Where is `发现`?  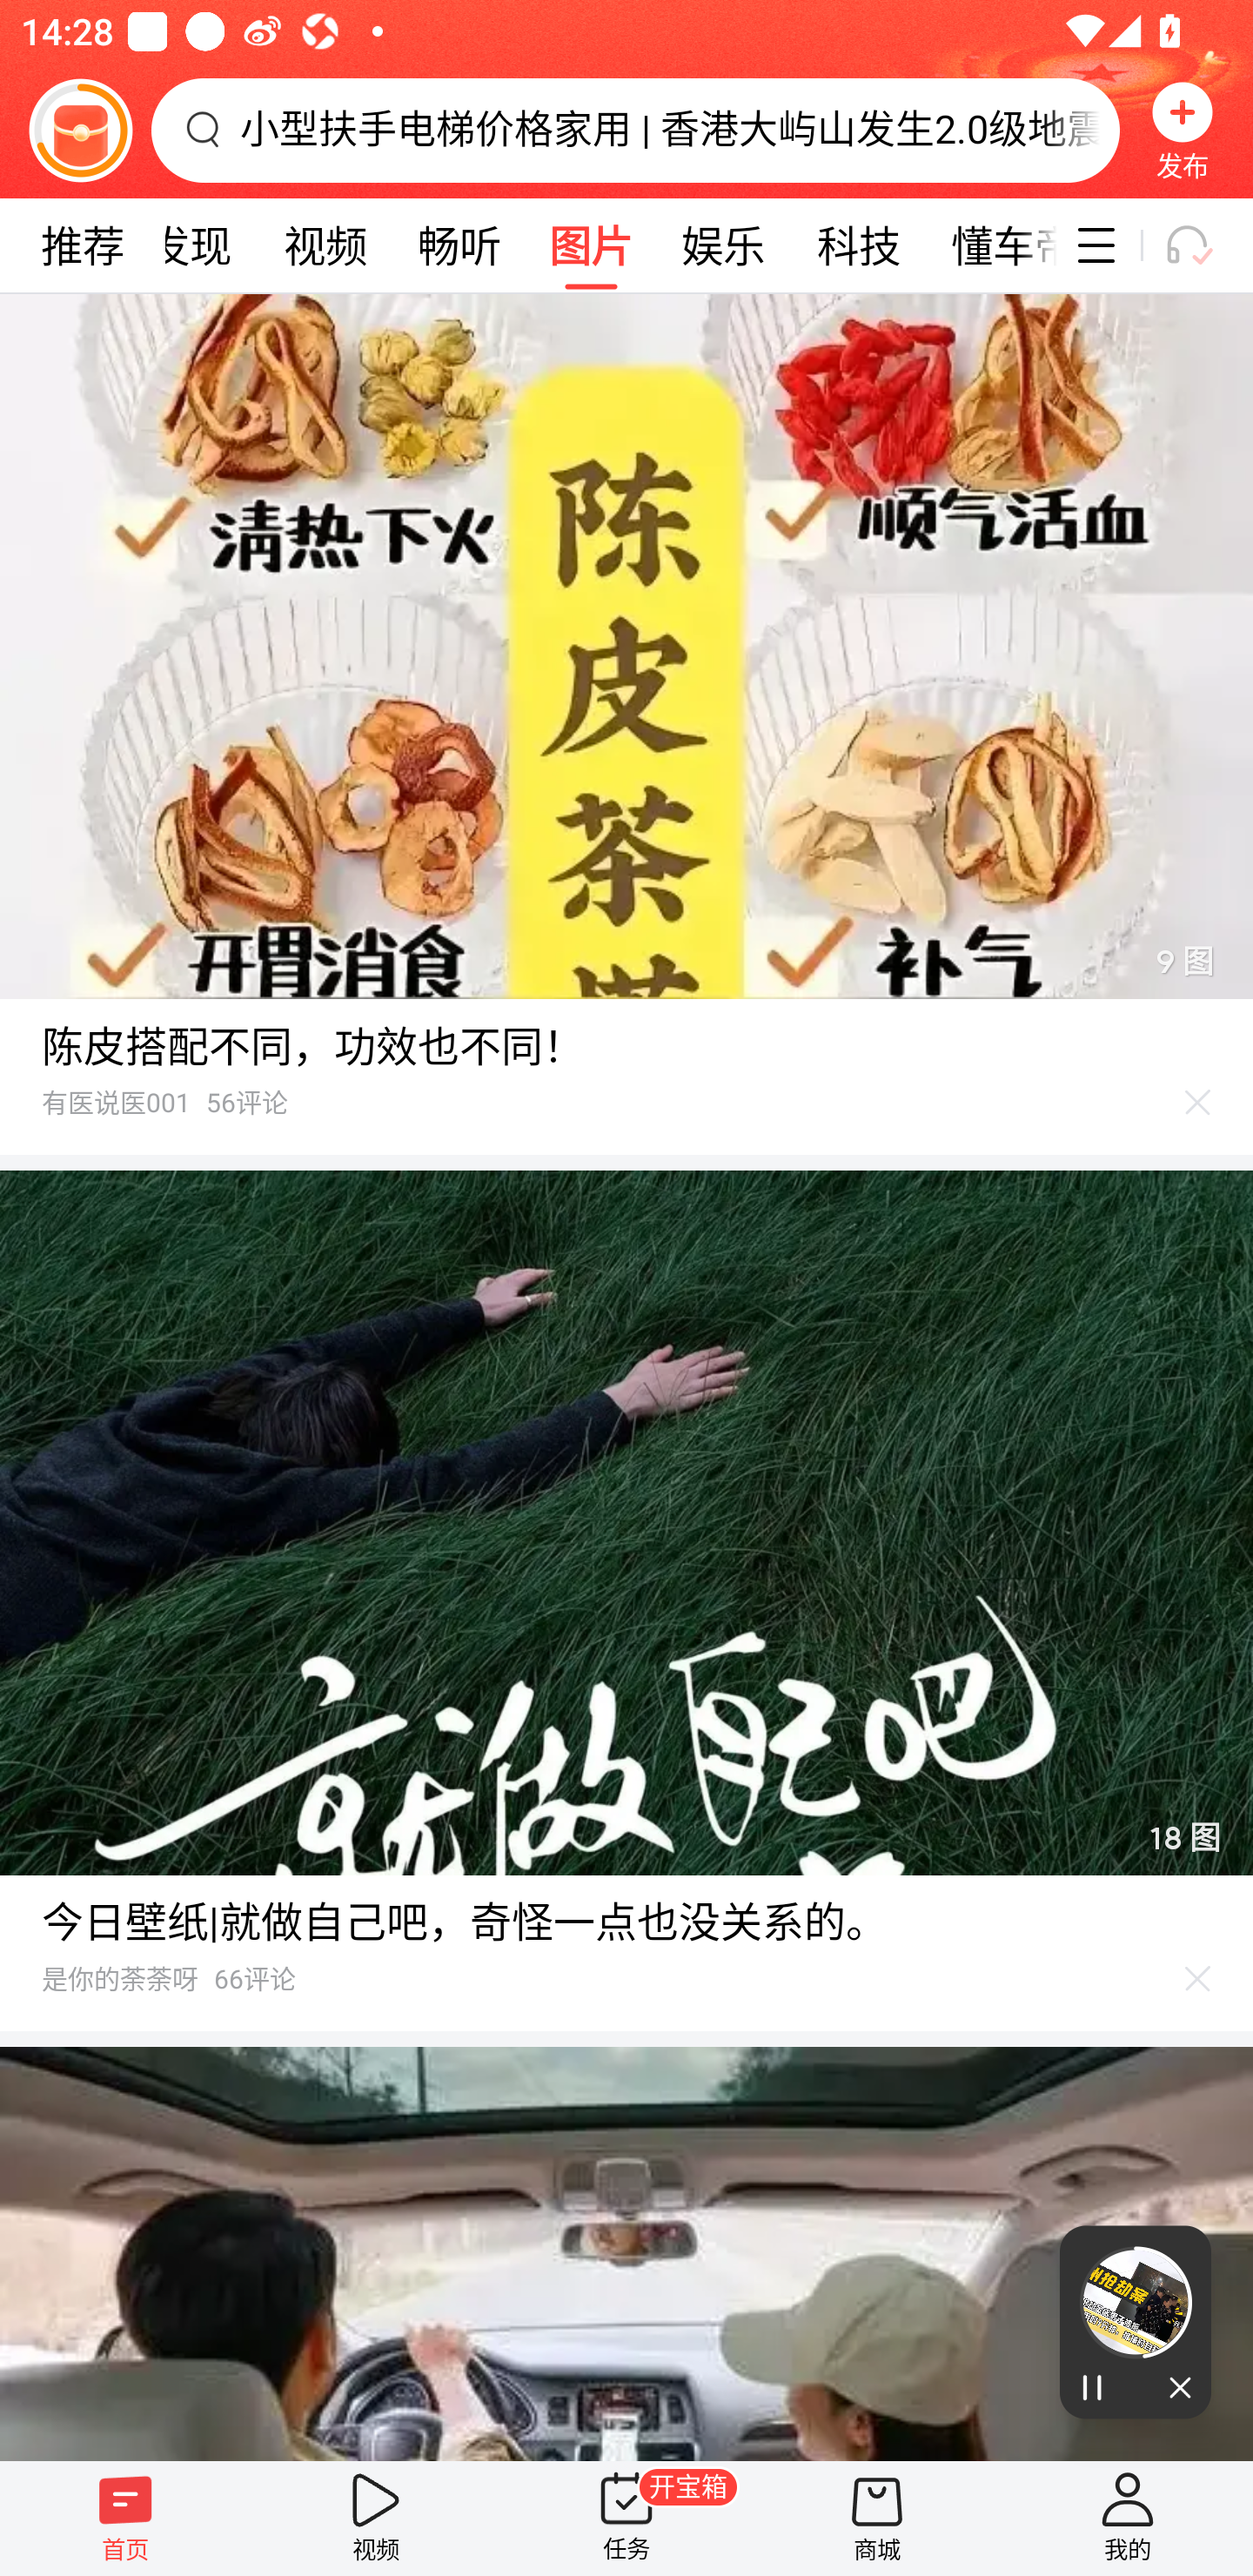 发现 is located at coordinates (190, 245).